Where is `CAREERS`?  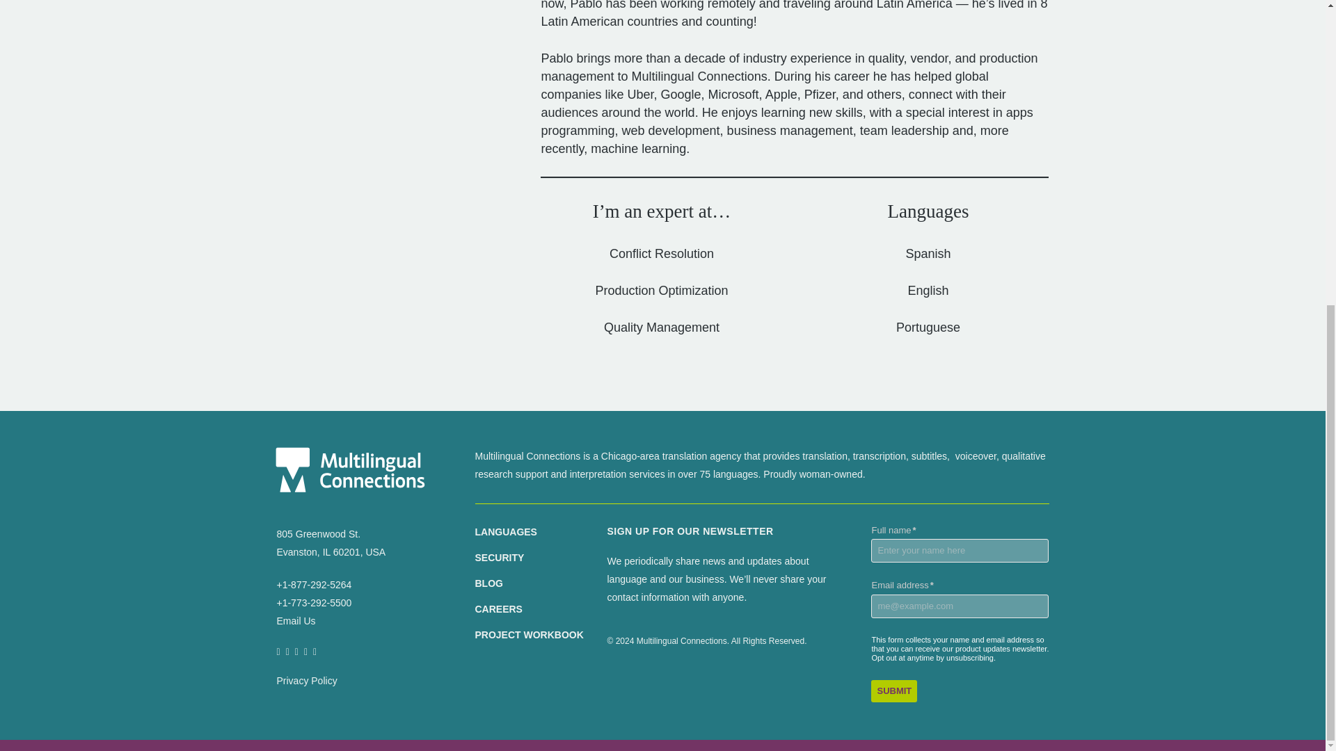
CAREERS is located at coordinates (498, 609).